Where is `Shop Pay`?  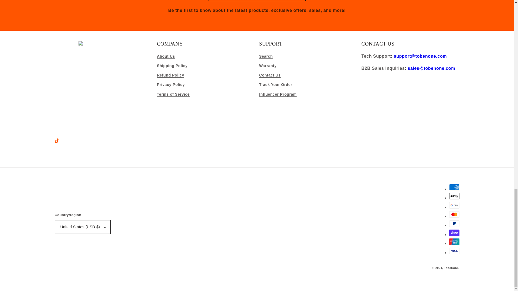
Shop Pay is located at coordinates (454, 233).